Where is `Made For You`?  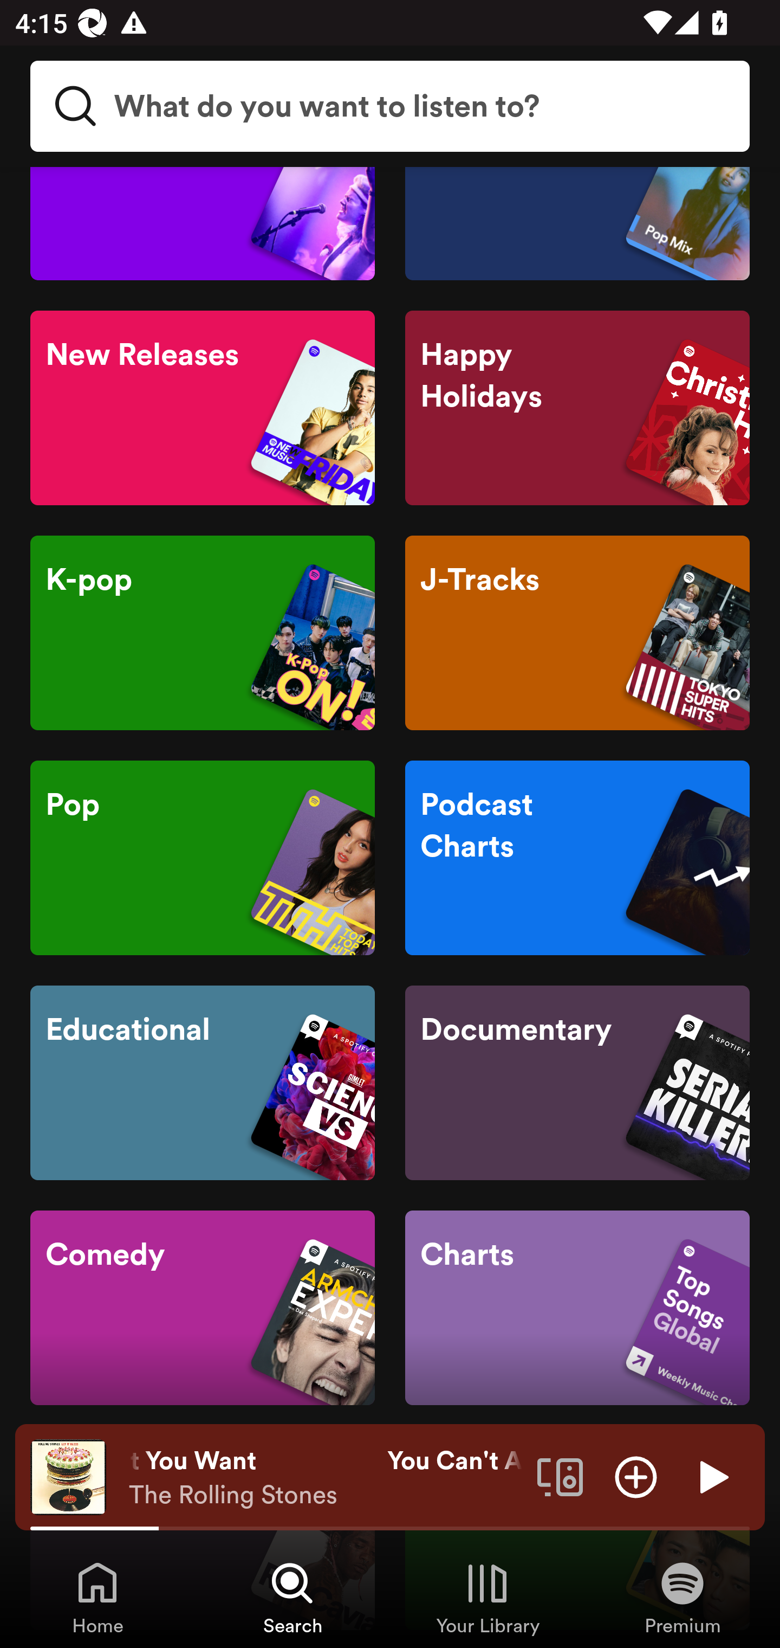
Made For You is located at coordinates (577, 223).